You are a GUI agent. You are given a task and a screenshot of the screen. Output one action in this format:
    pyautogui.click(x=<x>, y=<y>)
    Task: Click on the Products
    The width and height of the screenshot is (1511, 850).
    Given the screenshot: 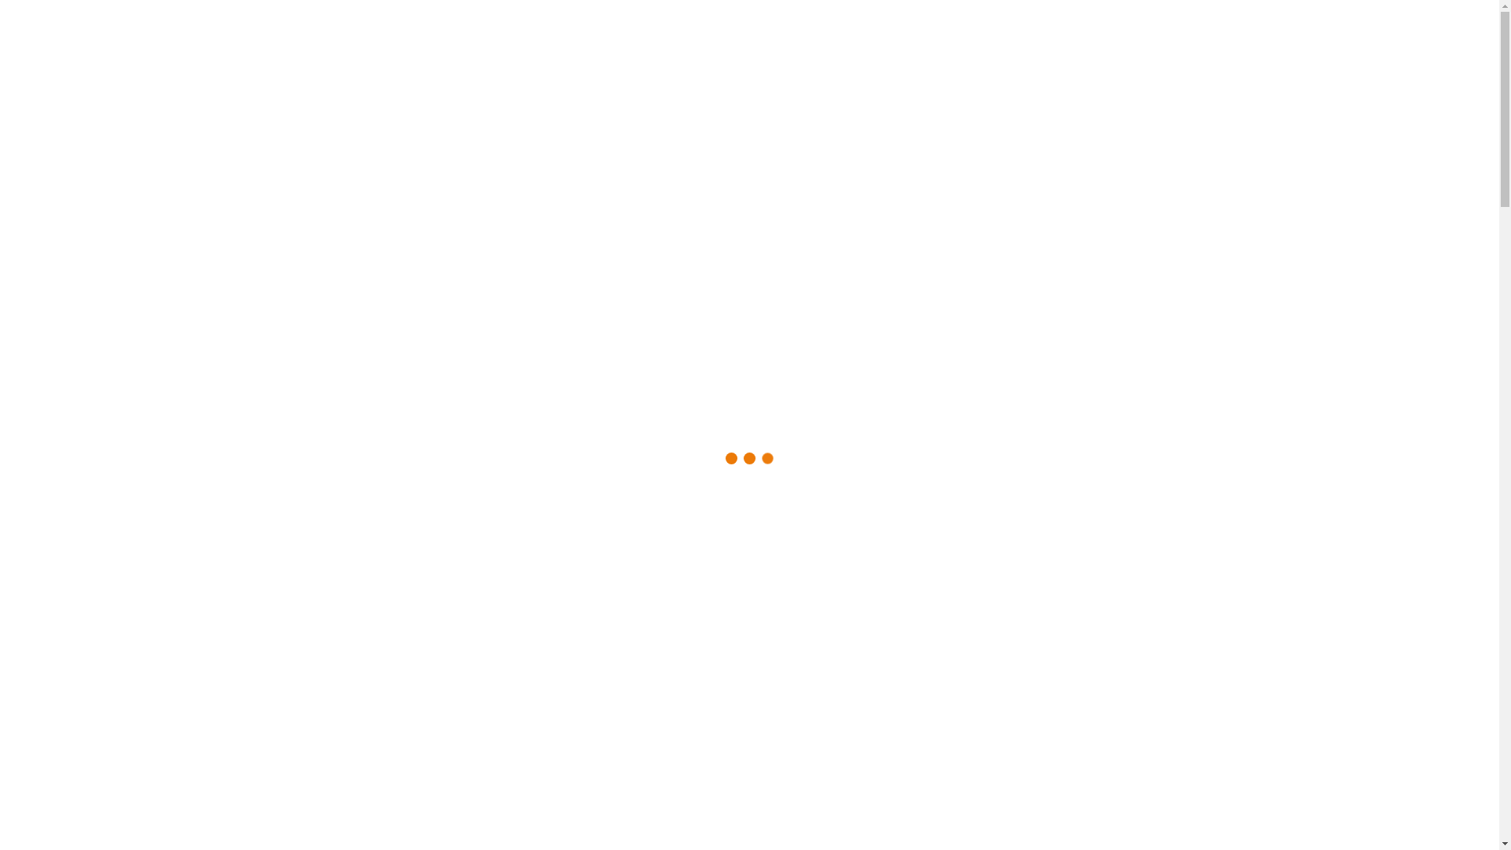 What is the action you would take?
    pyautogui.click(x=54, y=371)
    